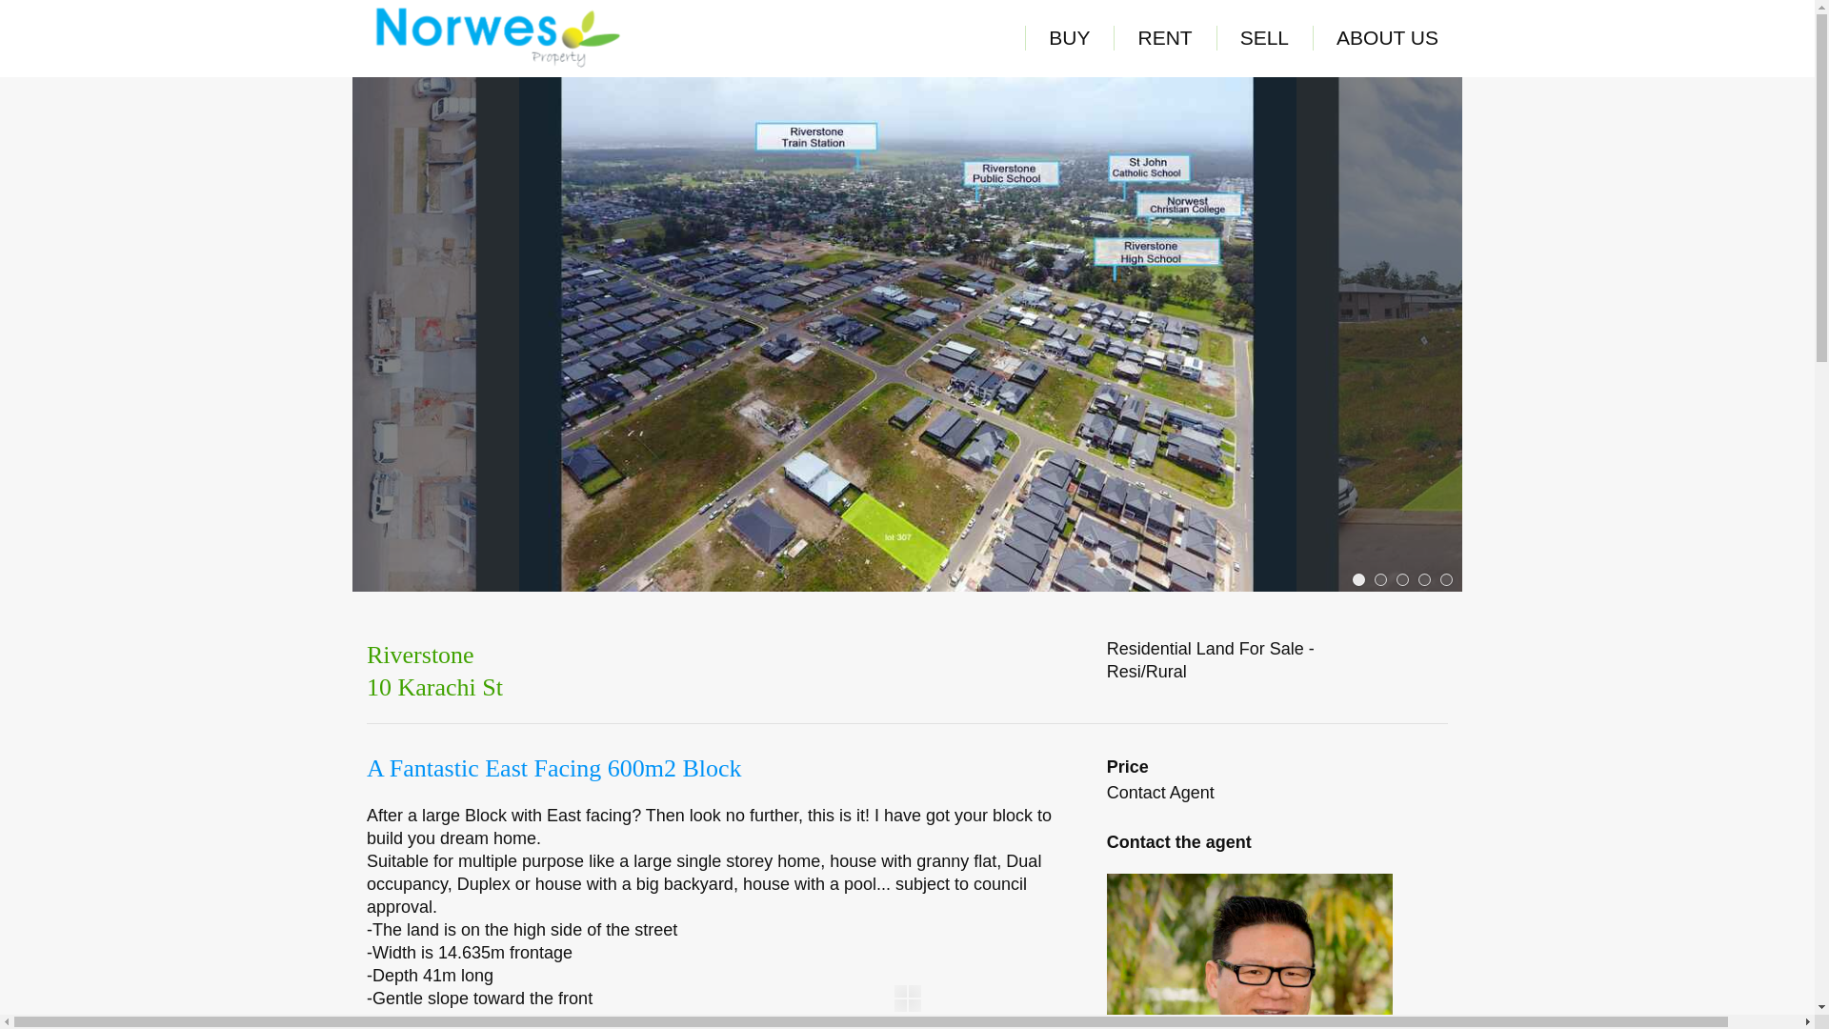 Image resolution: width=1829 pixels, height=1029 pixels. What do you see at coordinates (1265, 38) in the screenshot?
I see `SELL` at bounding box center [1265, 38].